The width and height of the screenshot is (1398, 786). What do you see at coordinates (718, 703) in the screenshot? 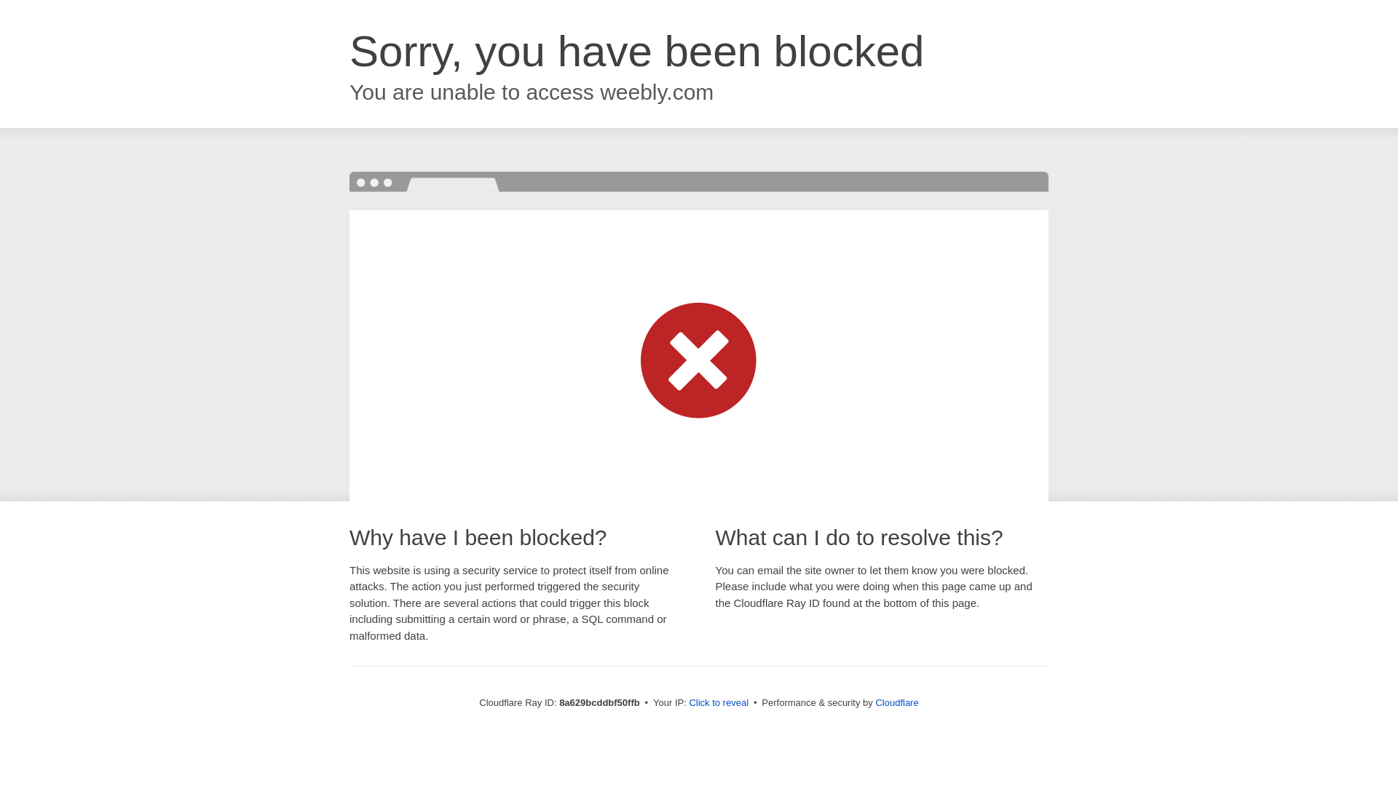
I see `Click to reveal` at bounding box center [718, 703].